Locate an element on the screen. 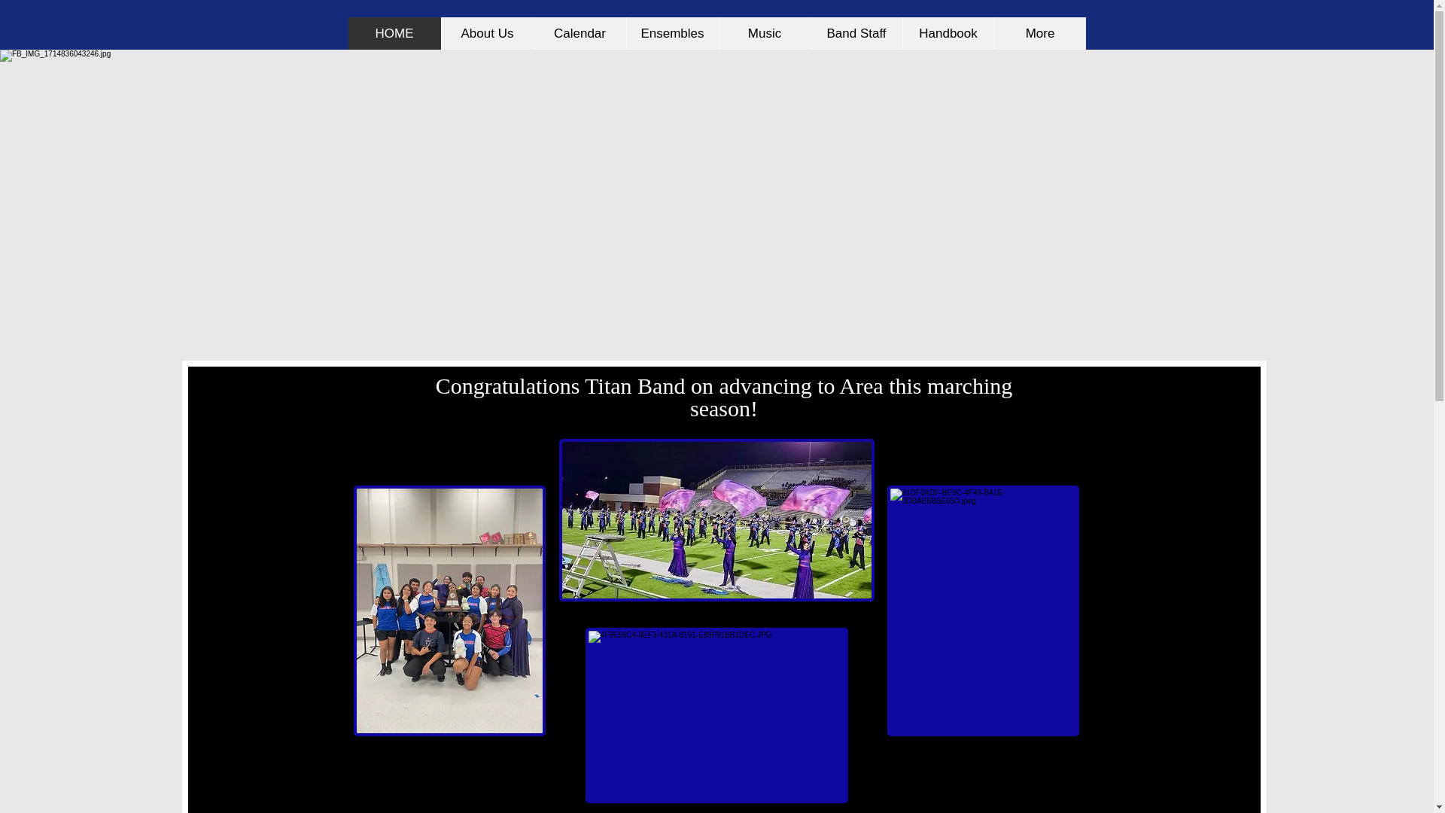  About Us is located at coordinates (486, 33).